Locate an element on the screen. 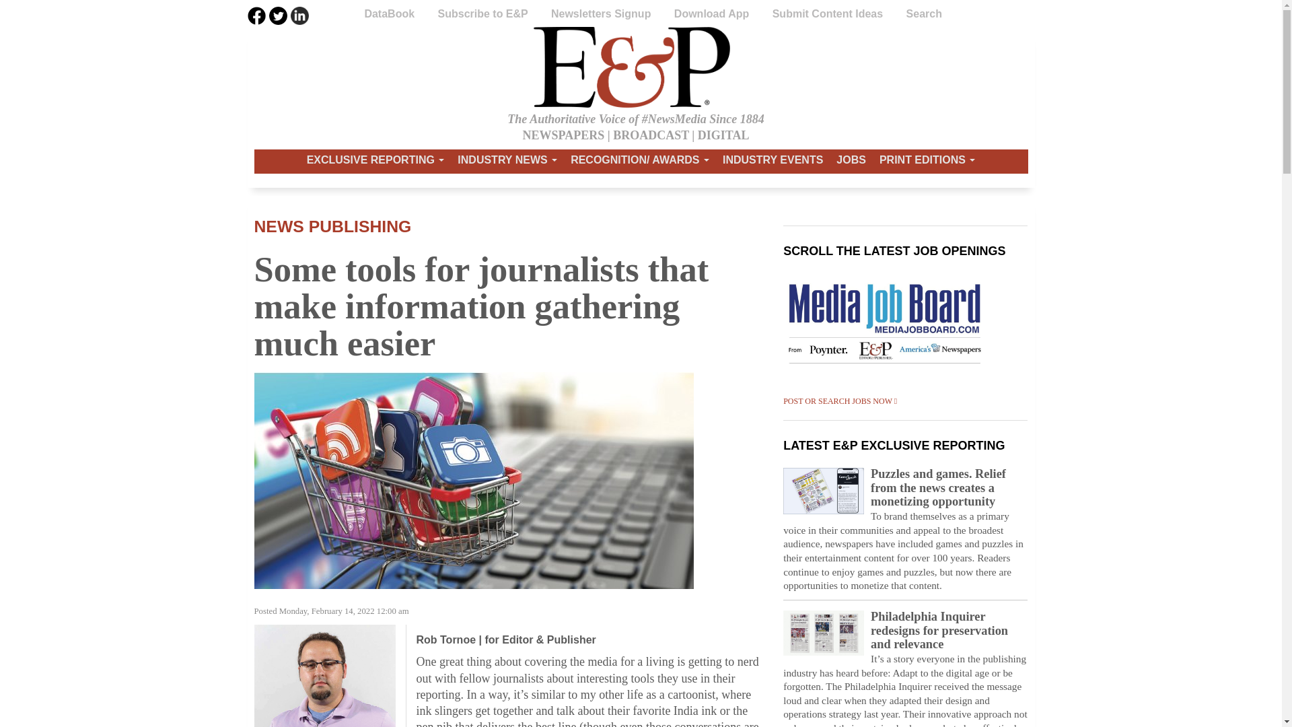 This screenshot has height=727, width=1292. Download App is located at coordinates (713, 18).